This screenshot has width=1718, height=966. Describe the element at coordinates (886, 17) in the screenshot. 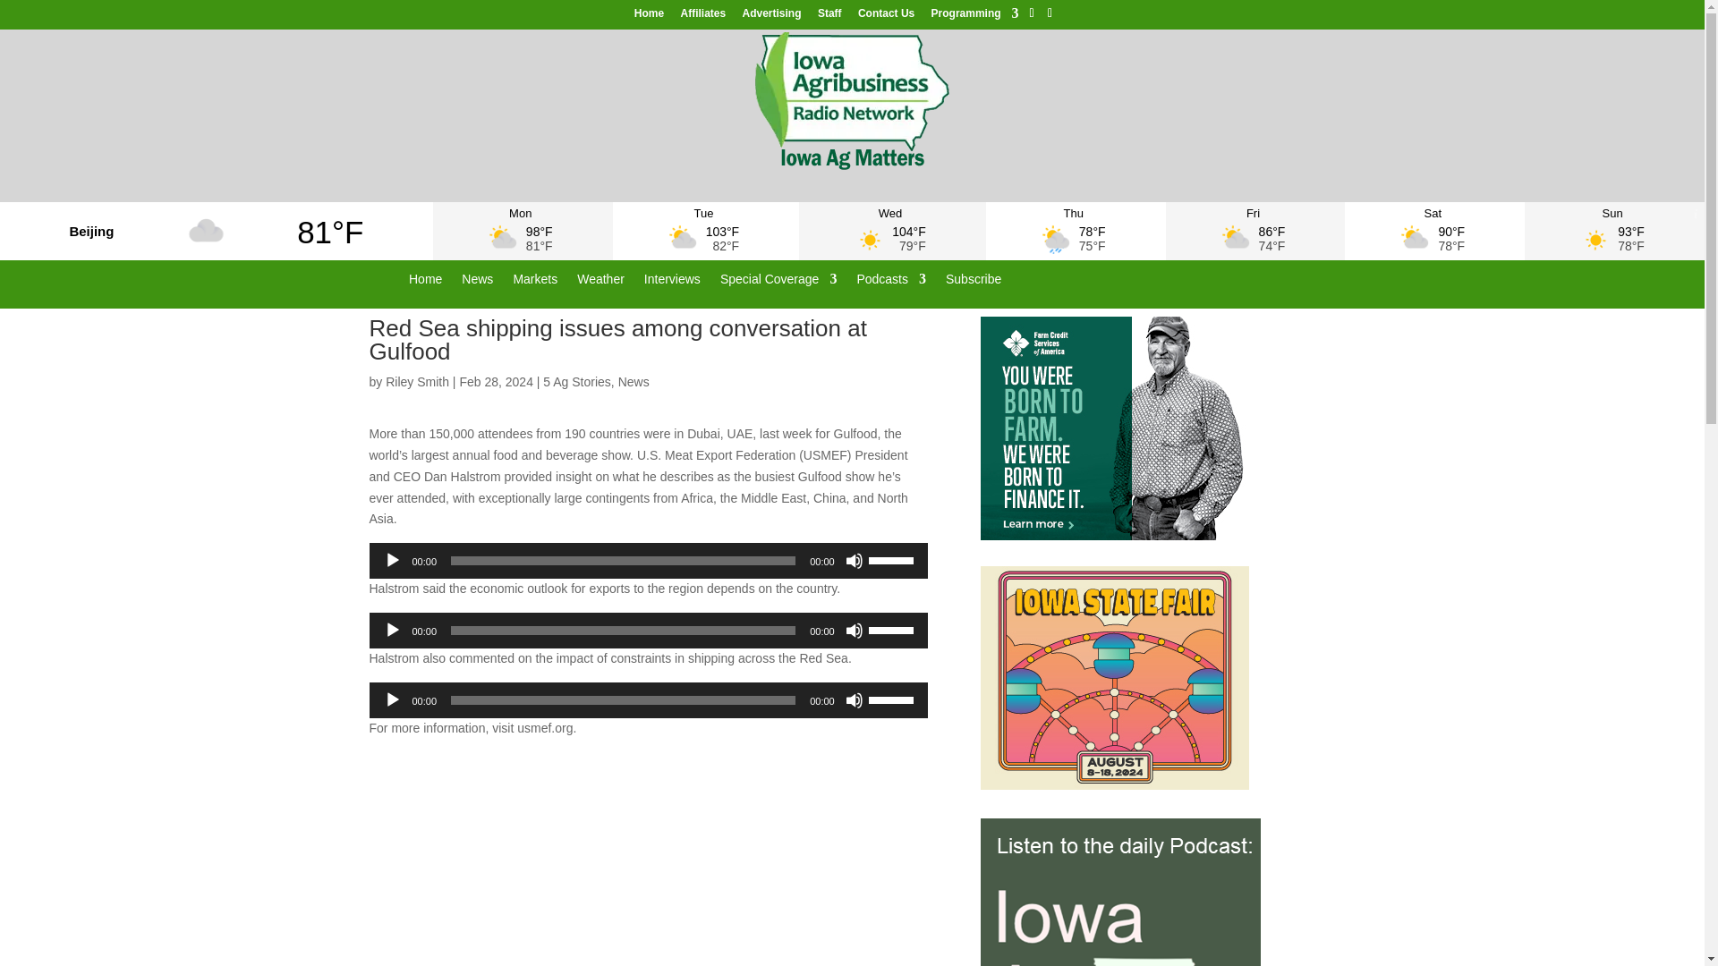

I see `Contact Us` at that location.